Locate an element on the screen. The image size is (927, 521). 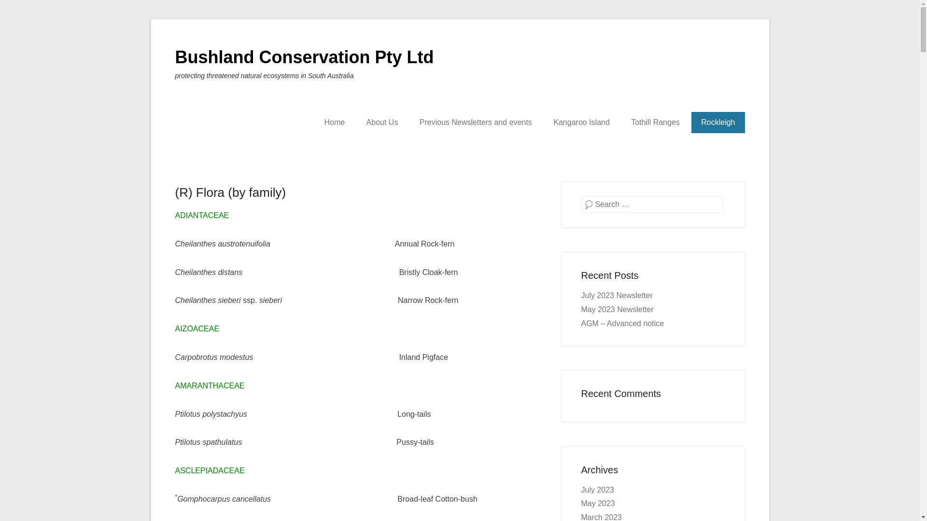
Search is located at coordinates (21, 10).